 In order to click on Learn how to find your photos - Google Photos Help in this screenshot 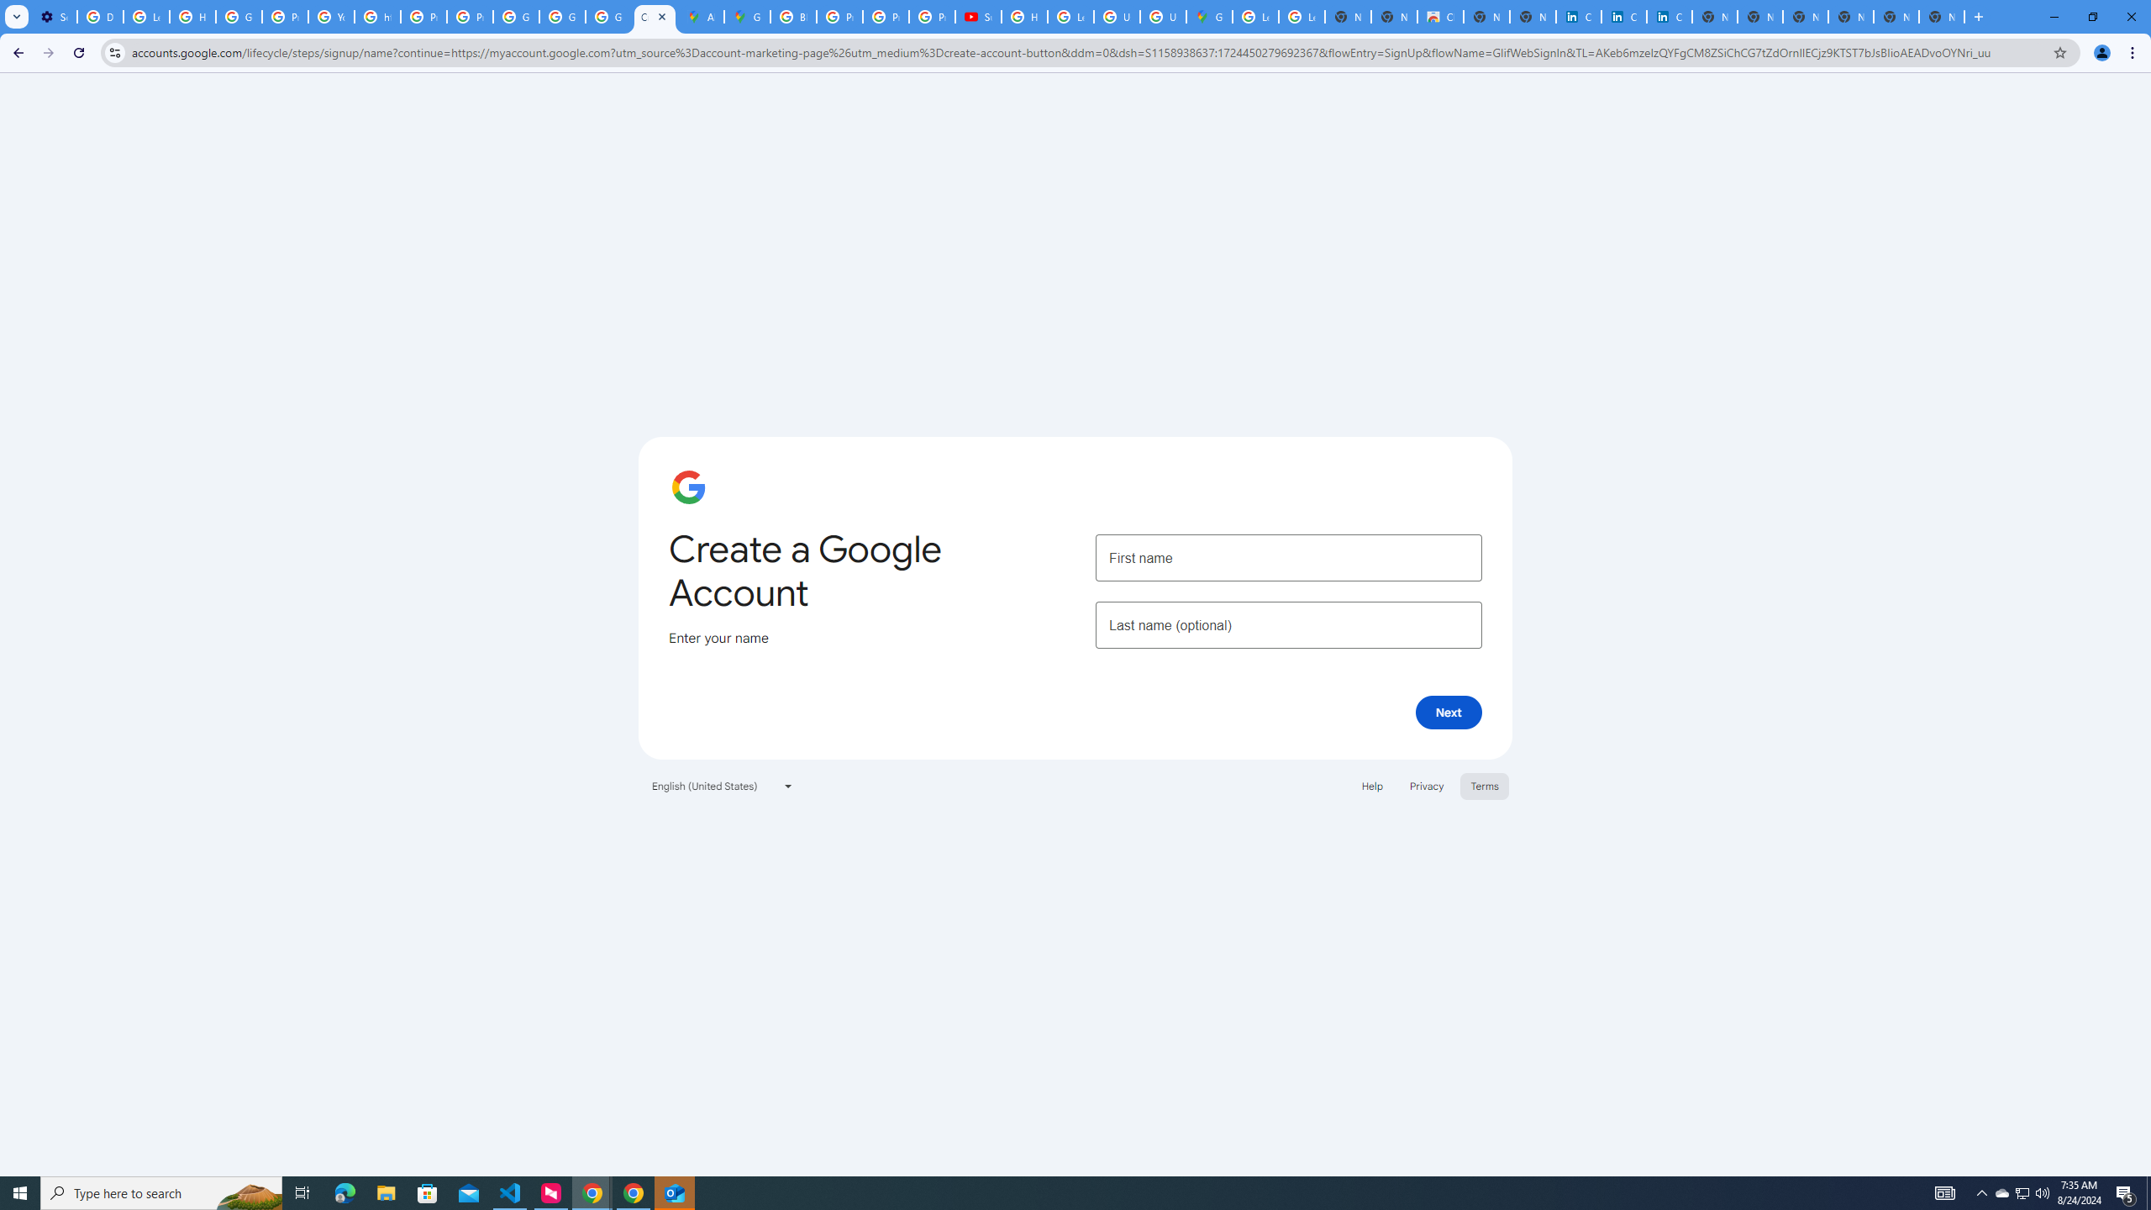, I will do `click(146, 17)`.